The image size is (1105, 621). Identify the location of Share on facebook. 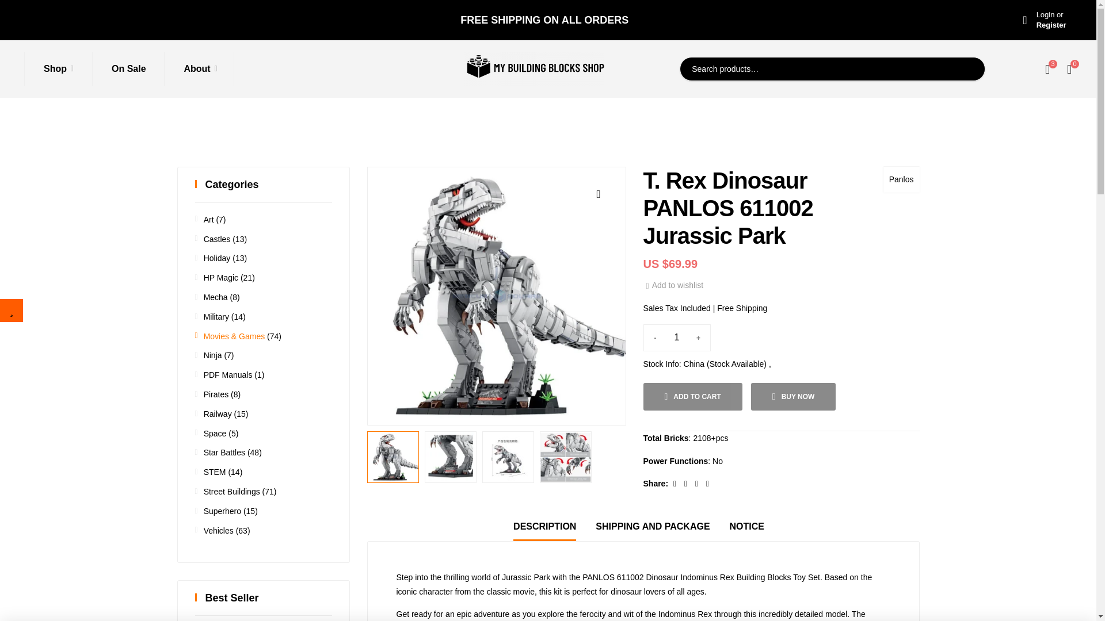
(698, 483).